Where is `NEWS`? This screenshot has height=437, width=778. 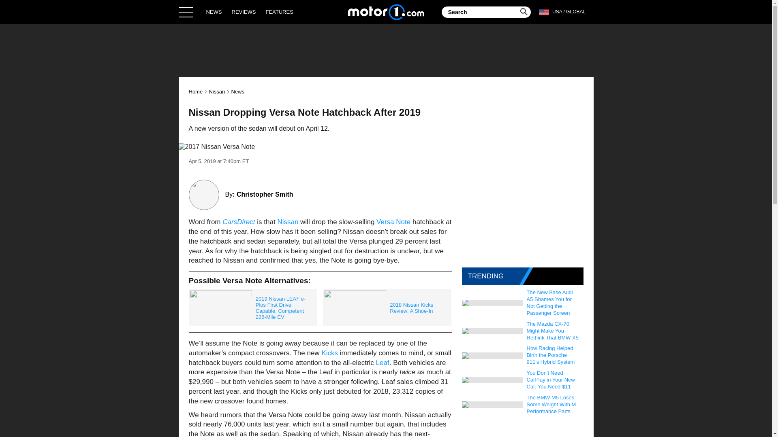
NEWS is located at coordinates (214, 12).